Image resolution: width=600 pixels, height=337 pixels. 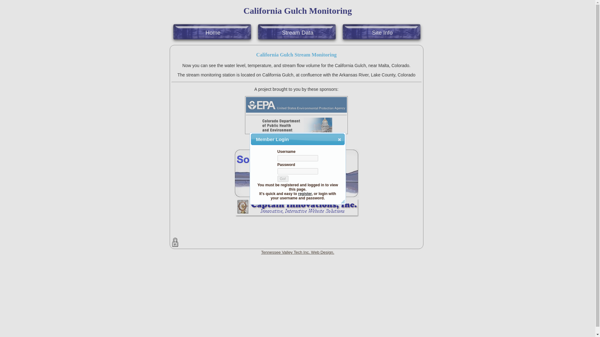 I want to click on register, so click(x=305, y=193).